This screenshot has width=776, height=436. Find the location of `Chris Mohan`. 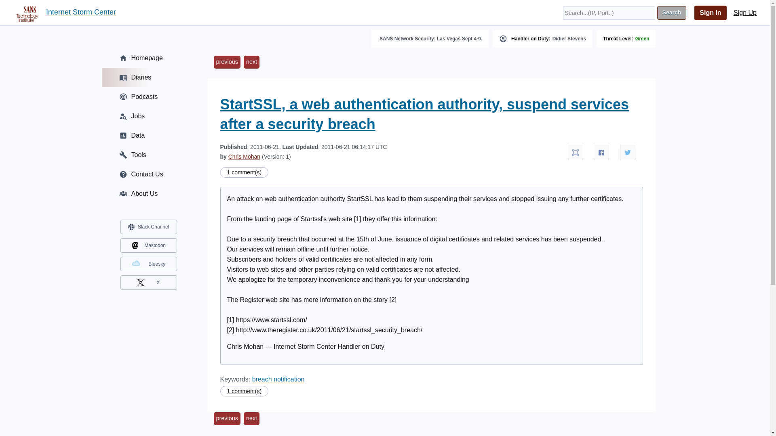

Chris Mohan is located at coordinates (244, 157).